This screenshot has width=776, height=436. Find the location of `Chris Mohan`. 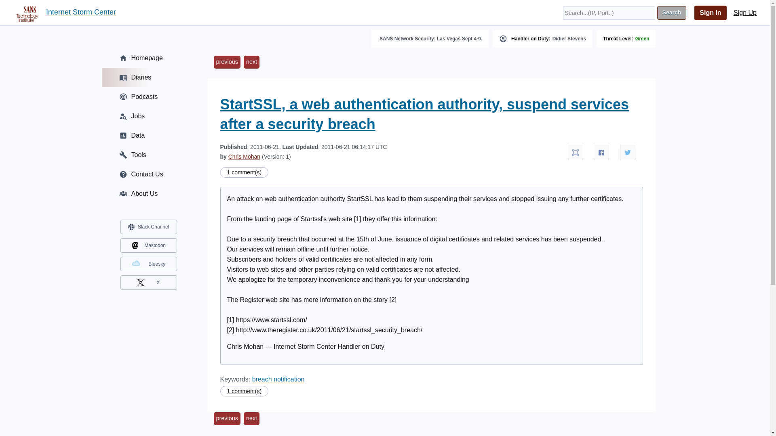

Chris Mohan is located at coordinates (244, 157).